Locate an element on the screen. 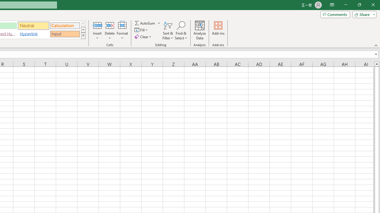 The image size is (380, 213). Sort & Filter is located at coordinates (168, 30).